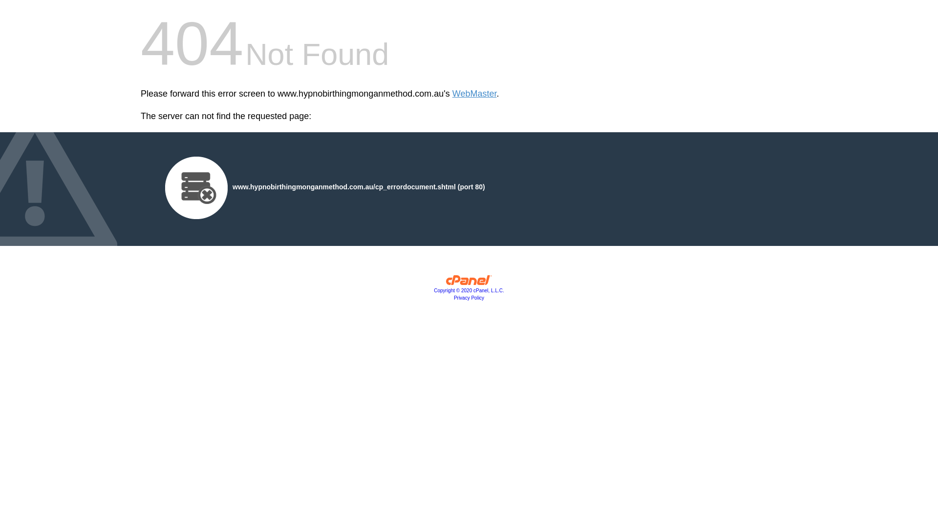 The width and height of the screenshot is (938, 527). Describe the element at coordinates (469, 298) in the screenshot. I see `Privacy Policy` at that location.